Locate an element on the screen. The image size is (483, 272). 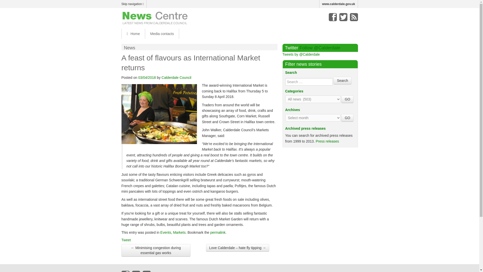
Media contacts is located at coordinates (162, 34).